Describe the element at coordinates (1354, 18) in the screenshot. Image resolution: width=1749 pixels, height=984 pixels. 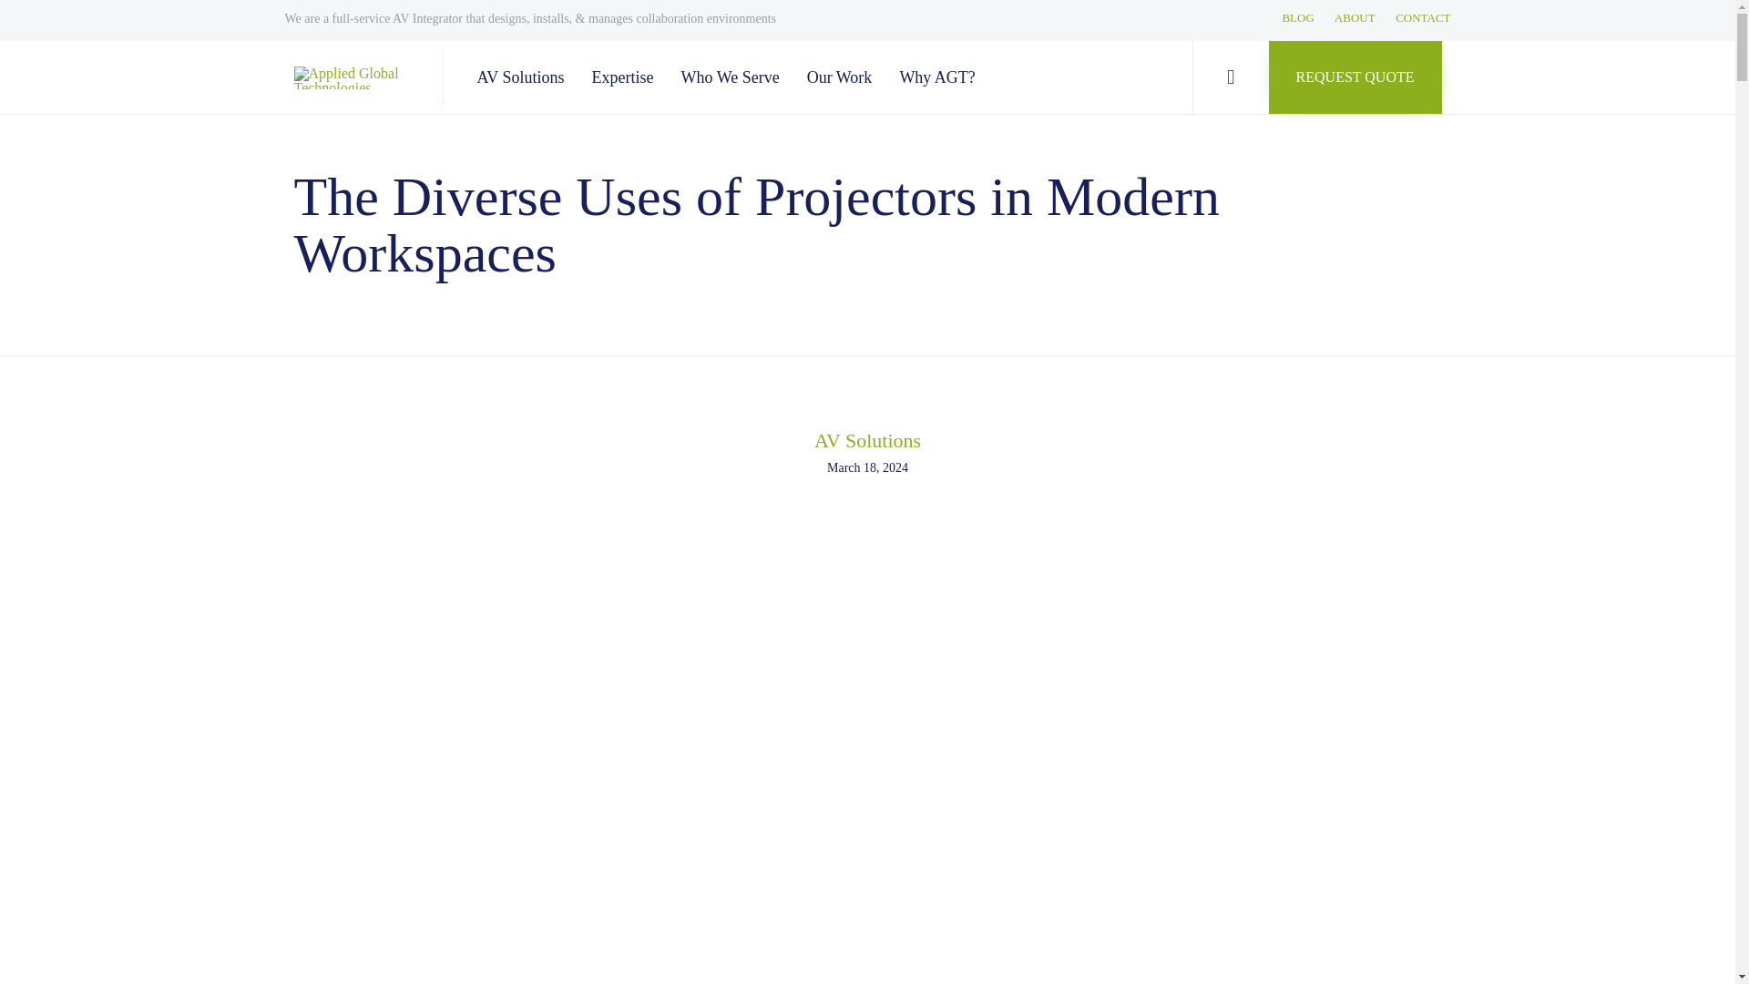
I see `ABOUT` at that location.